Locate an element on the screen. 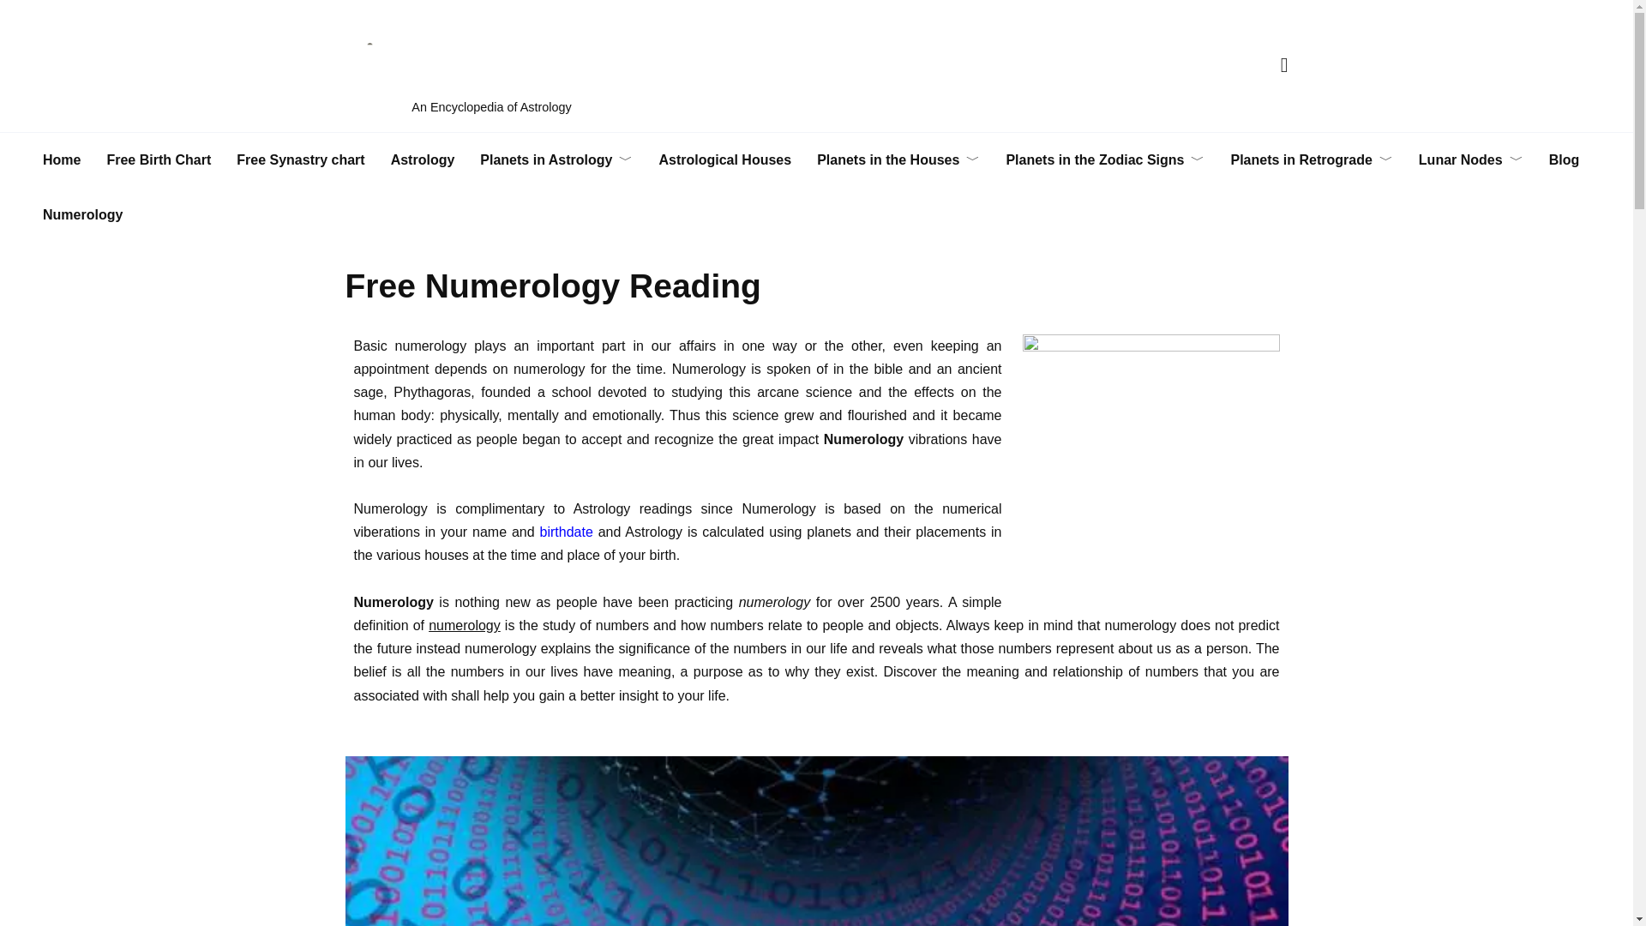 This screenshot has width=1646, height=926. Home is located at coordinates (62, 160).